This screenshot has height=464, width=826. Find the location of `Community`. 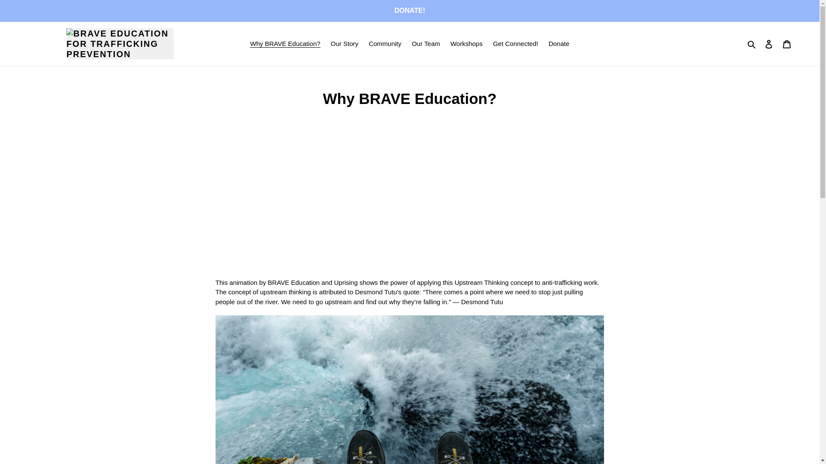

Community is located at coordinates (385, 44).